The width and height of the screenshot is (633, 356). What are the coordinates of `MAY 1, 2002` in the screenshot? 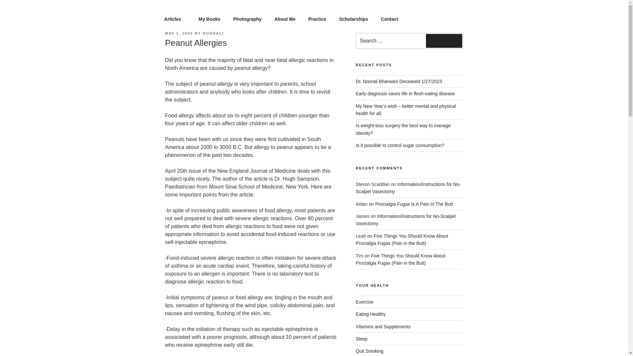 It's located at (179, 33).